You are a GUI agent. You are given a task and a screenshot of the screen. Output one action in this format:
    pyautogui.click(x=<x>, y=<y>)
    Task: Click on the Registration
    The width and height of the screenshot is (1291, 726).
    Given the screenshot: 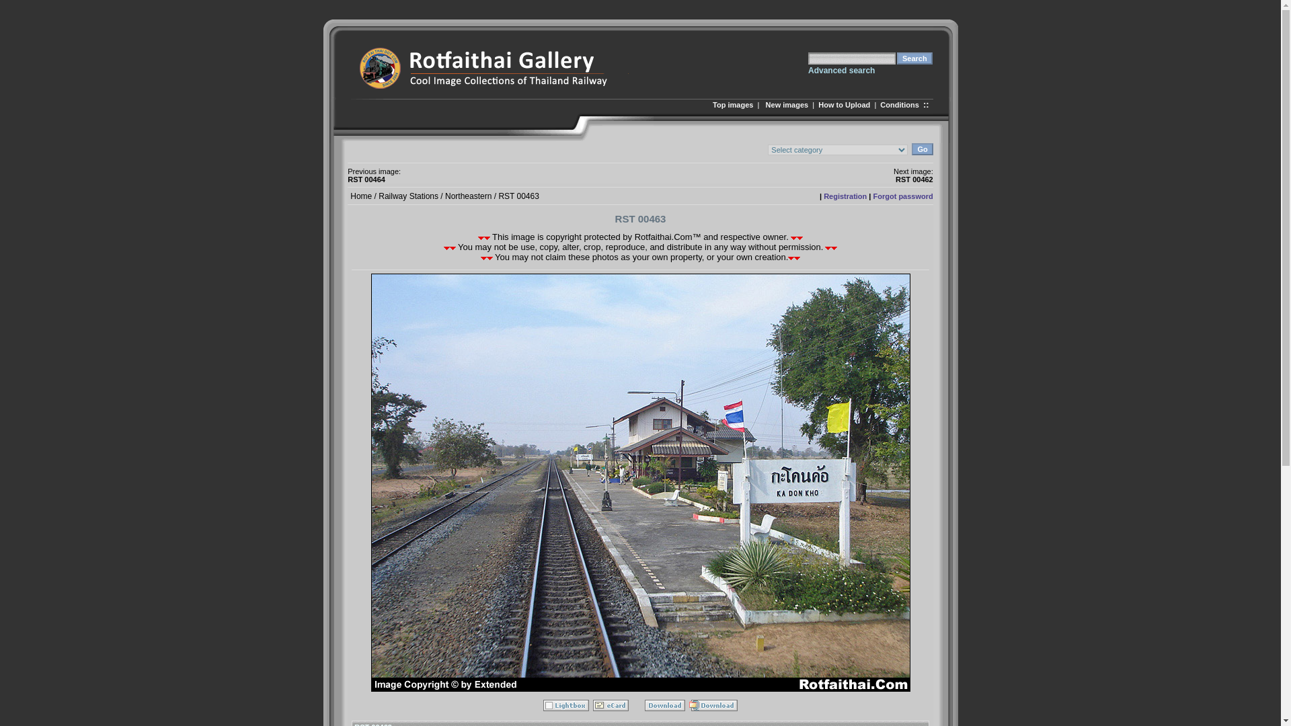 What is the action you would take?
    pyautogui.click(x=845, y=196)
    